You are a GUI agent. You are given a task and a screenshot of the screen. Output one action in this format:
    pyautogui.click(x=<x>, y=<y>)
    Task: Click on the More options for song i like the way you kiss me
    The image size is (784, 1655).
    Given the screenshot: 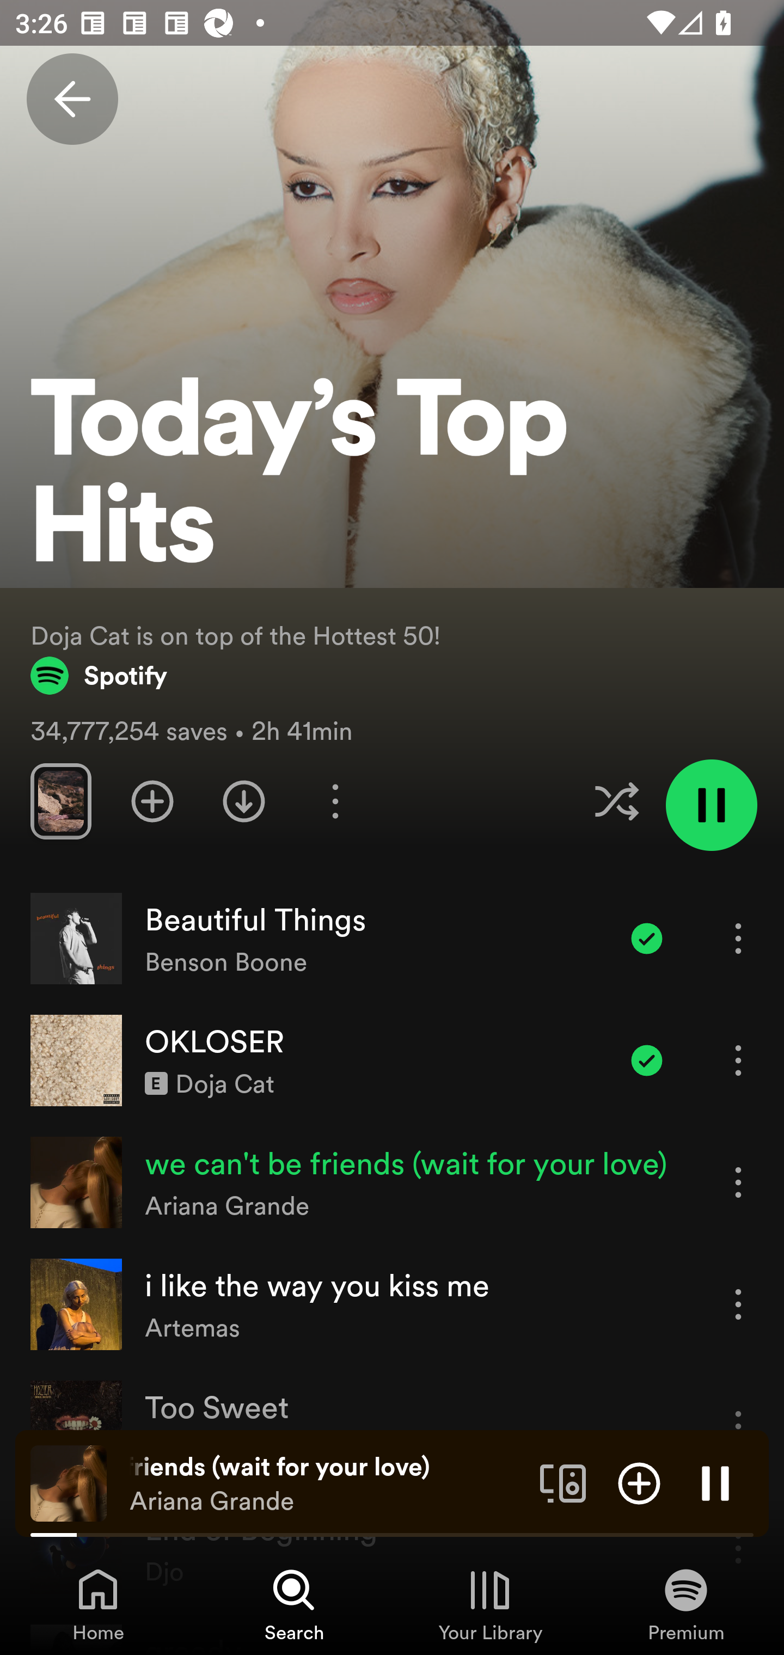 What is the action you would take?
    pyautogui.click(x=738, y=1304)
    